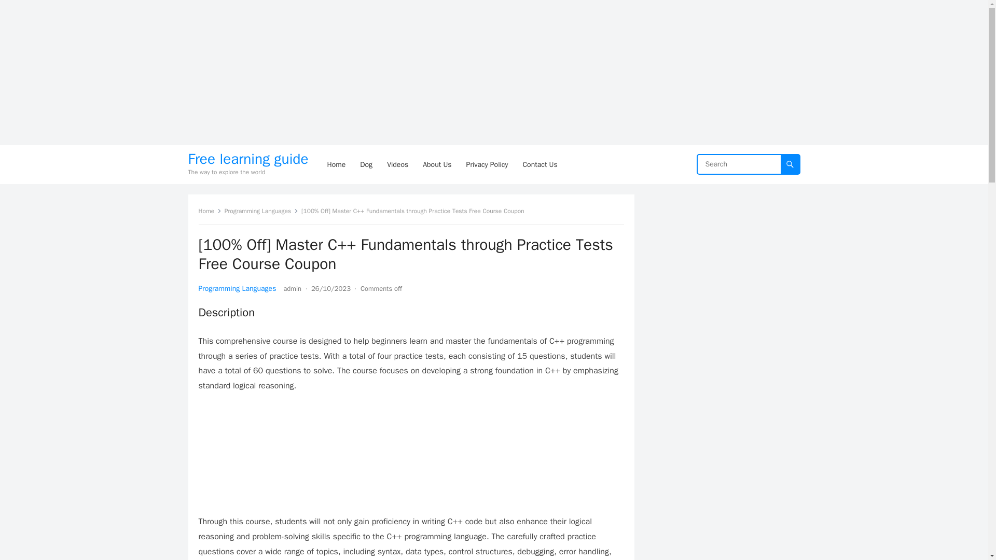 The image size is (996, 560). What do you see at coordinates (292, 288) in the screenshot?
I see `admin` at bounding box center [292, 288].